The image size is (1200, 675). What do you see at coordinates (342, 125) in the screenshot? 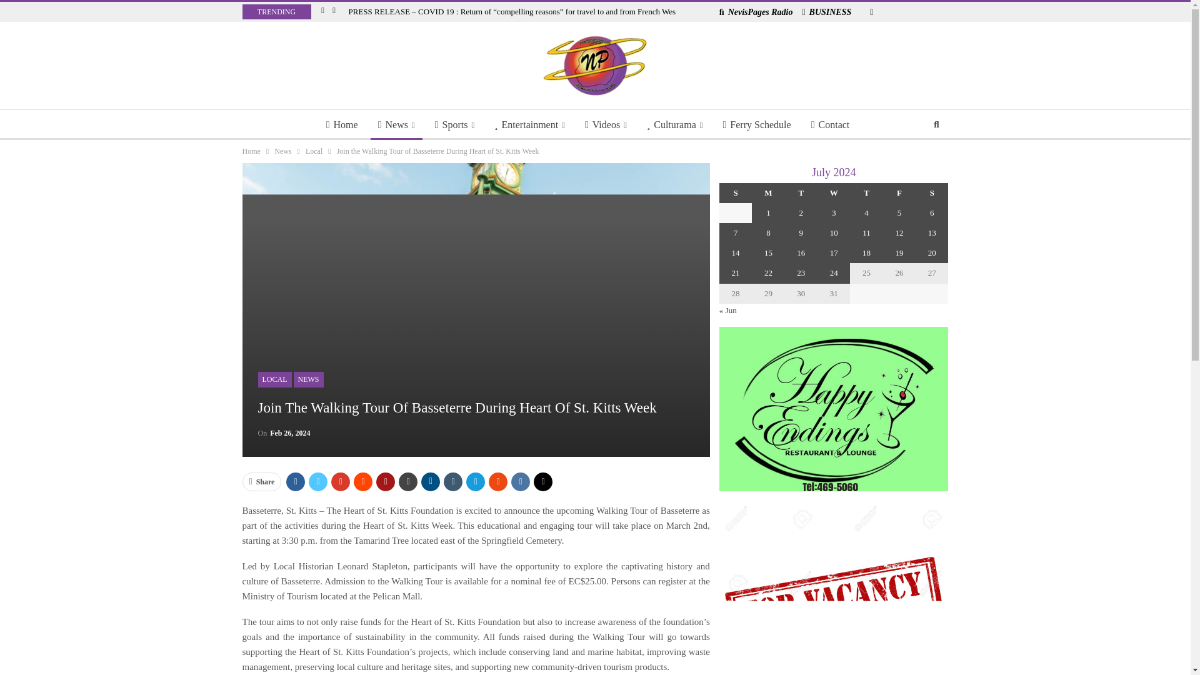
I see `Home` at bounding box center [342, 125].